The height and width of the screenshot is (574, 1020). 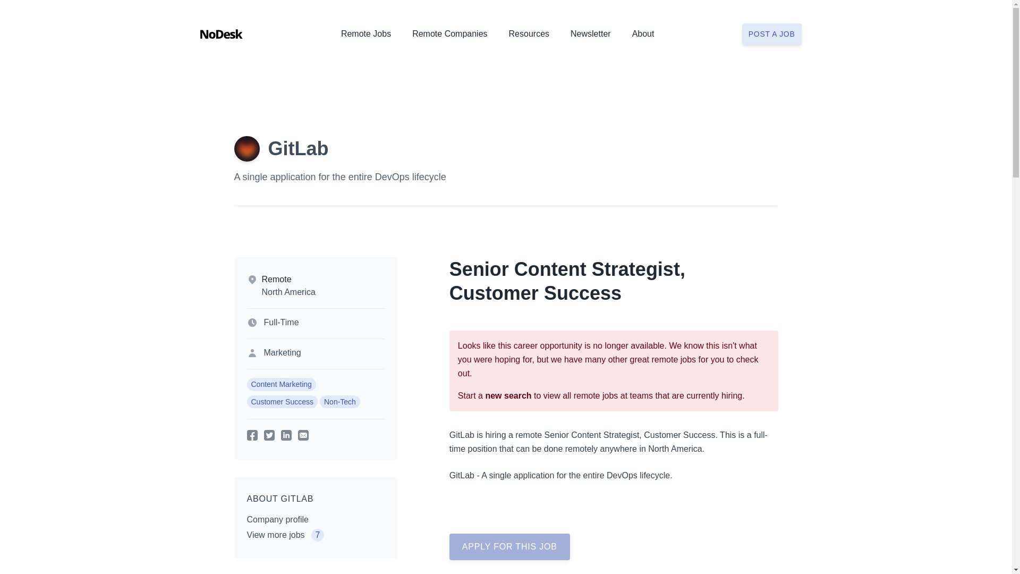 I want to click on About, so click(x=643, y=36).